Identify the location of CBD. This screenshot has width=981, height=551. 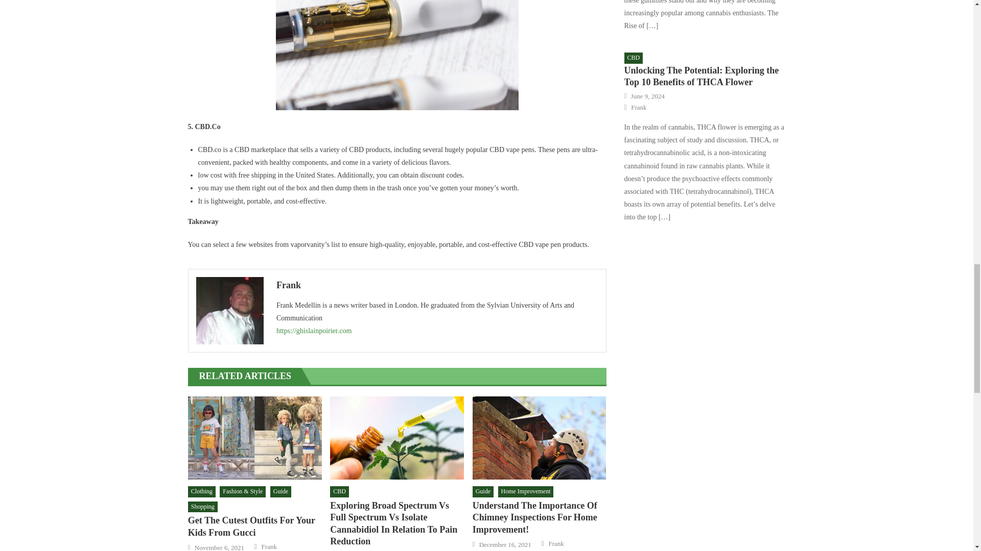
(339, 492).